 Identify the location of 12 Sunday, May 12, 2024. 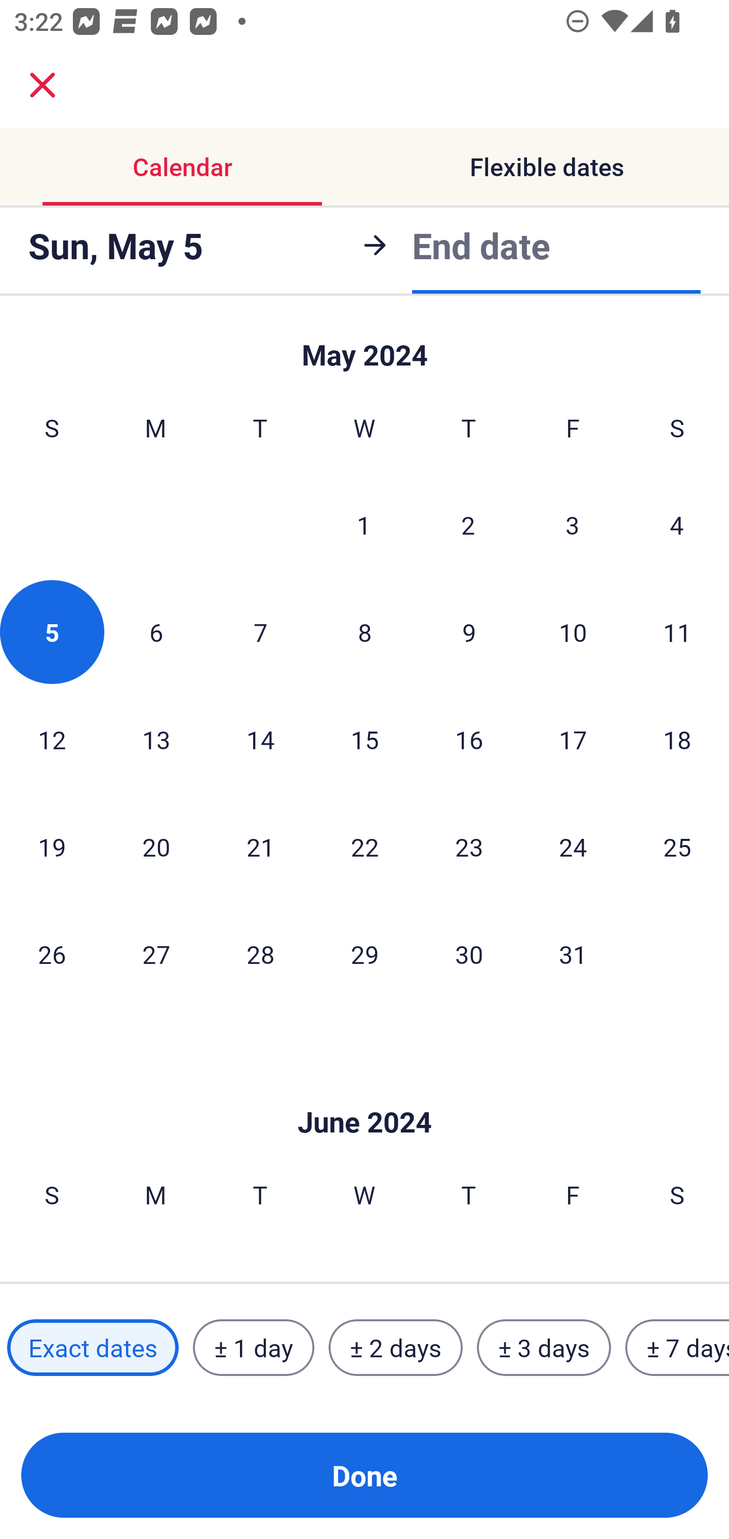
(52, 739).